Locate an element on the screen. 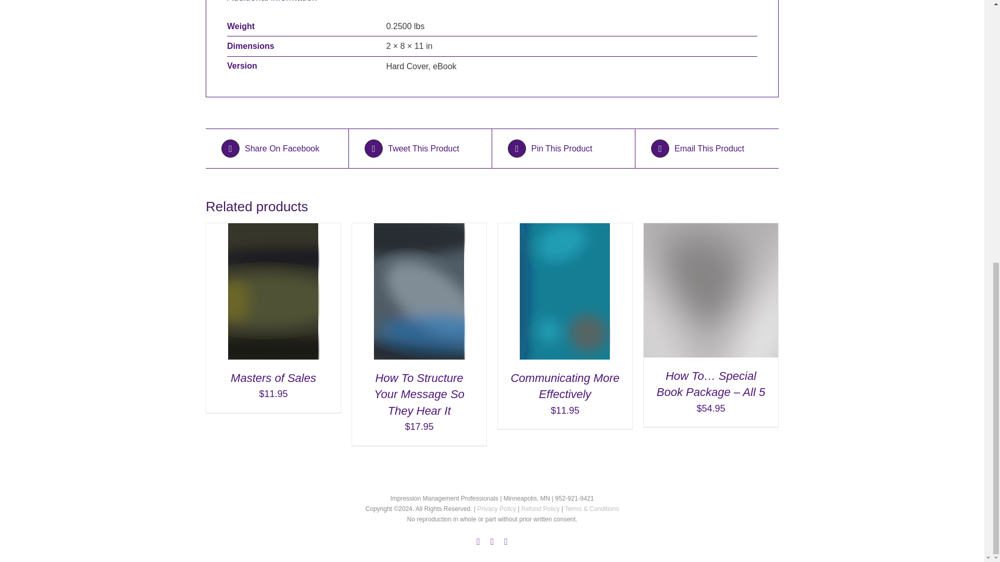 This screenshot has height=562, width=1000. Masters of Sales is located at coordinates (273, 378).